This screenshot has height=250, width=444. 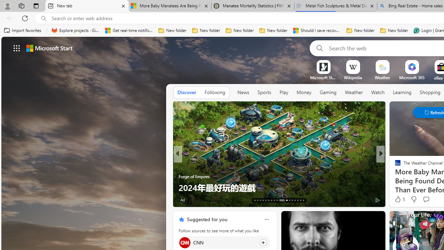 I want to click on Following, so click(x=215, y=92).